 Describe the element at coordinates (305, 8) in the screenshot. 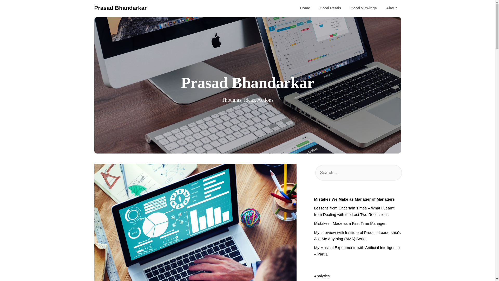

I see `Home` at that location.